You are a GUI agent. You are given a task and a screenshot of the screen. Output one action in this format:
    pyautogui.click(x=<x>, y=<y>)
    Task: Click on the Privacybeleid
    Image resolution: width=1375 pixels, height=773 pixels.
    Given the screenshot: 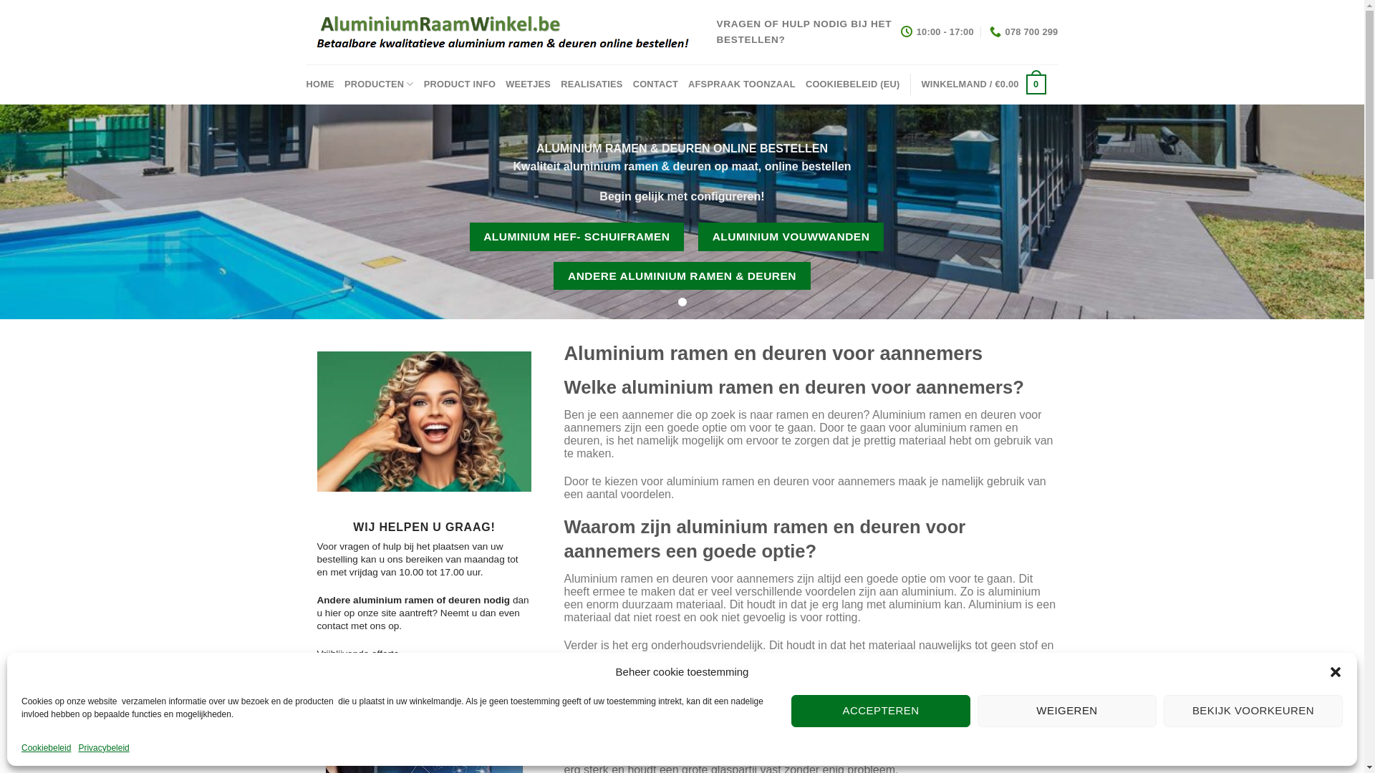 What is the action you would take?
    pyautogui.click(x=103, y=749)
    